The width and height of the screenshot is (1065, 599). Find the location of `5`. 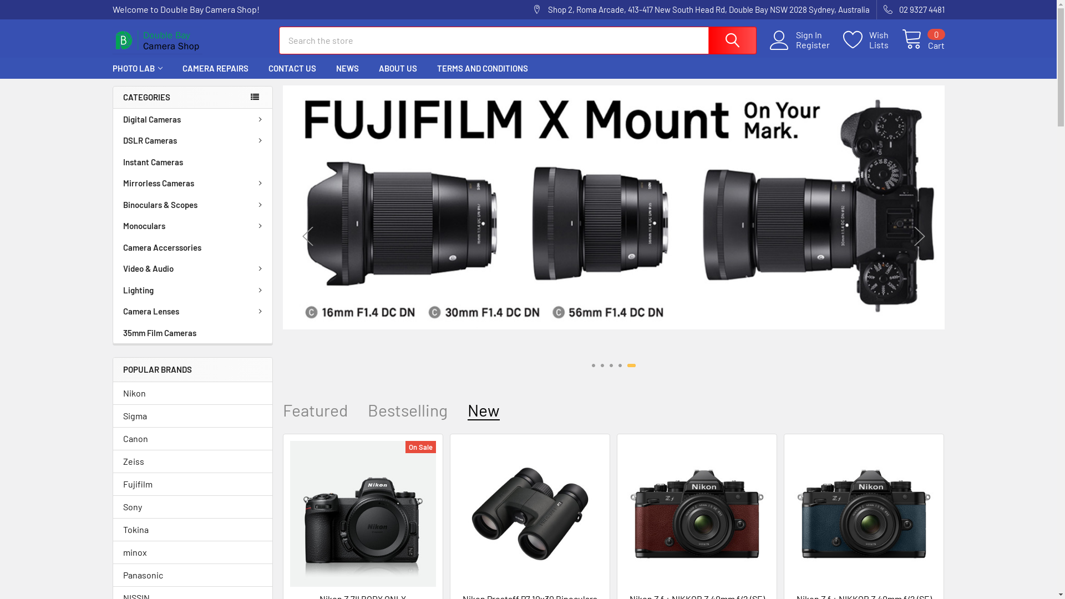

5 is located at coordinates (634, 366).